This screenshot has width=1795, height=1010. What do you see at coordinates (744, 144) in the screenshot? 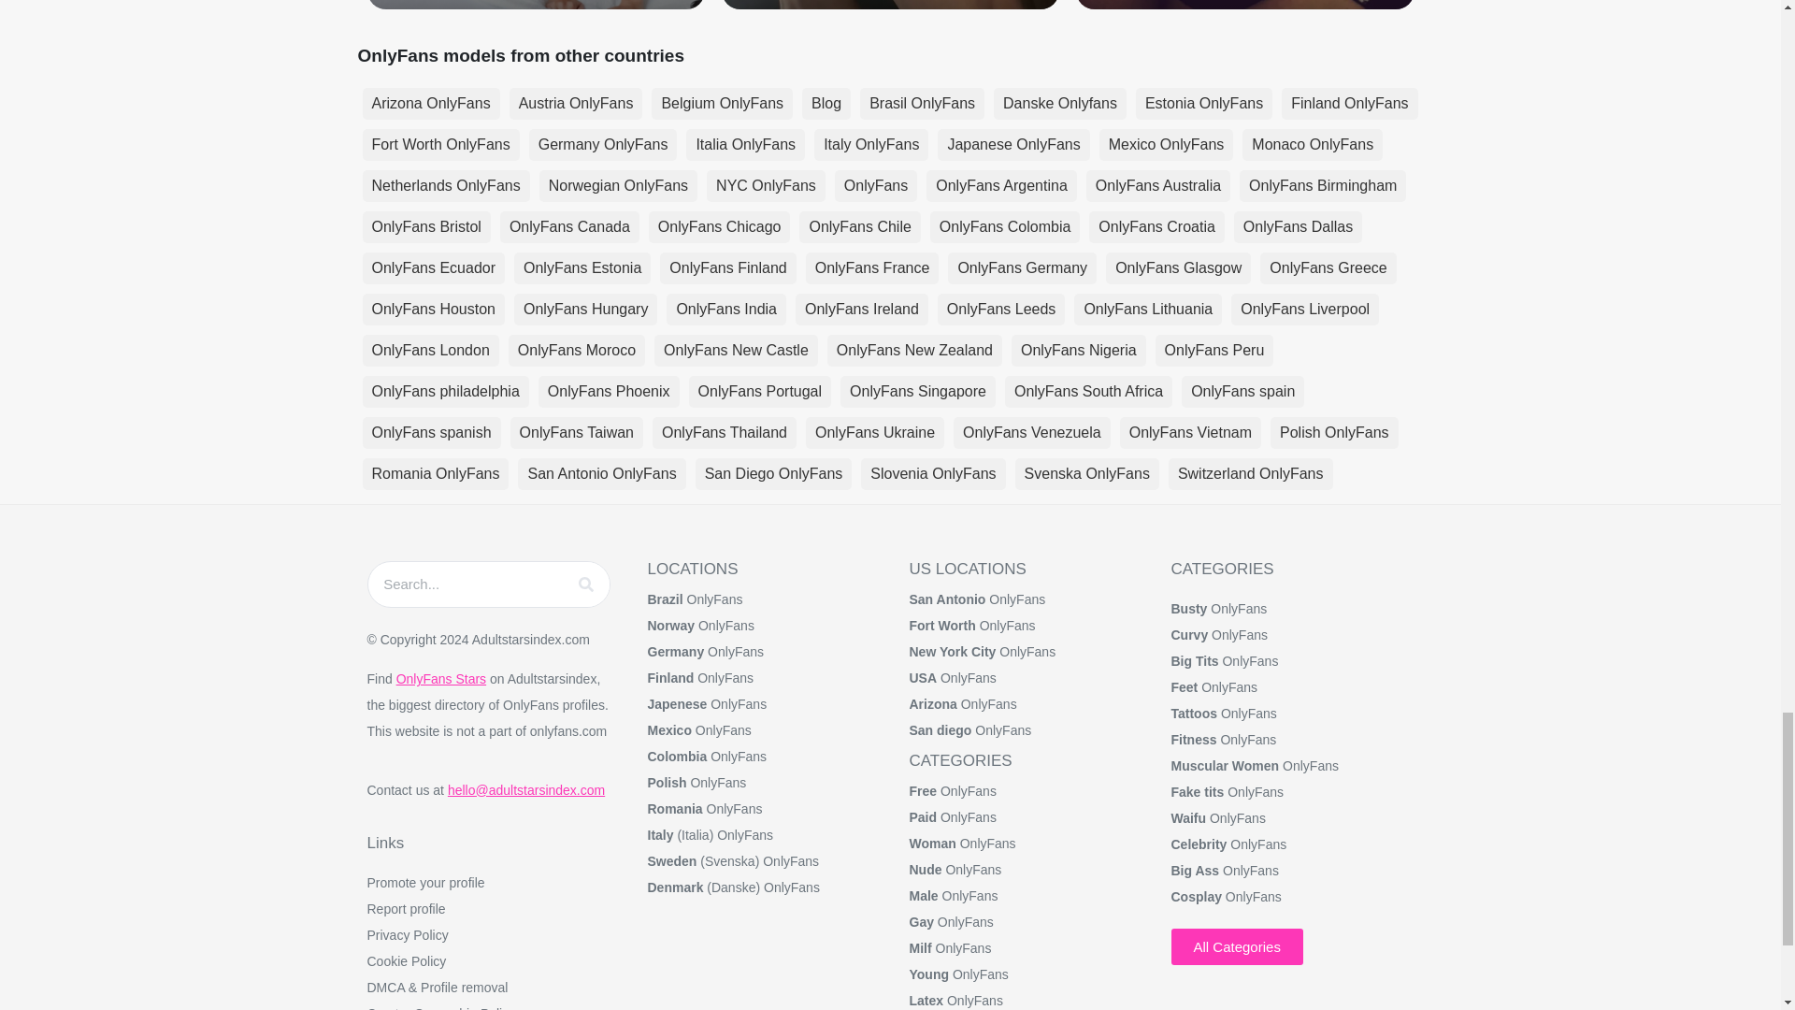
I see `Italia OnlyFans Category` at bounding box center [744, 144].